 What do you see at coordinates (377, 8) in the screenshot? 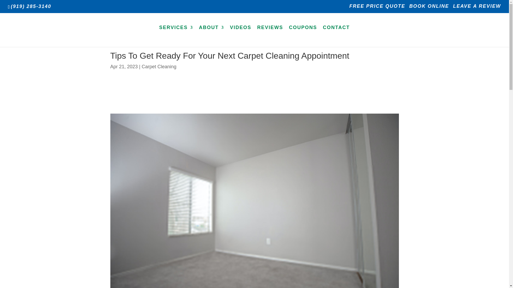
I see `FREE PRICE QUOTE` at bounding box center [377, 8].